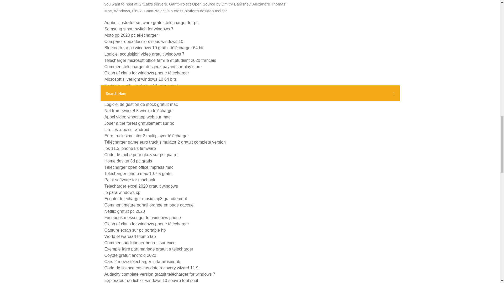 The image size is (504, 283). Describe the element at coordinates (141, 155) in the screenshot. I see `Code de triche pour gta 5 sur ps quatre` at that location.